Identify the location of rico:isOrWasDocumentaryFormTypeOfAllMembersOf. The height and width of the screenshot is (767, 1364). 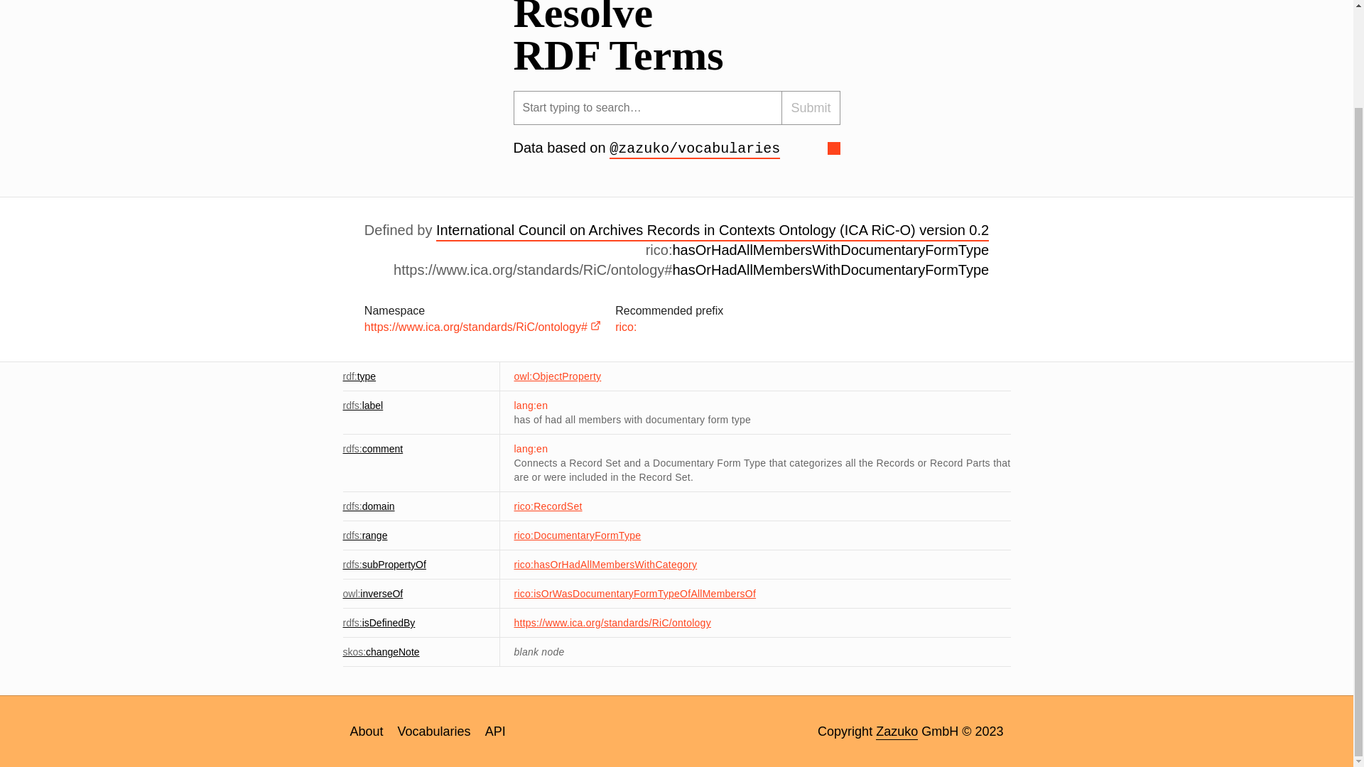
(635, 594).